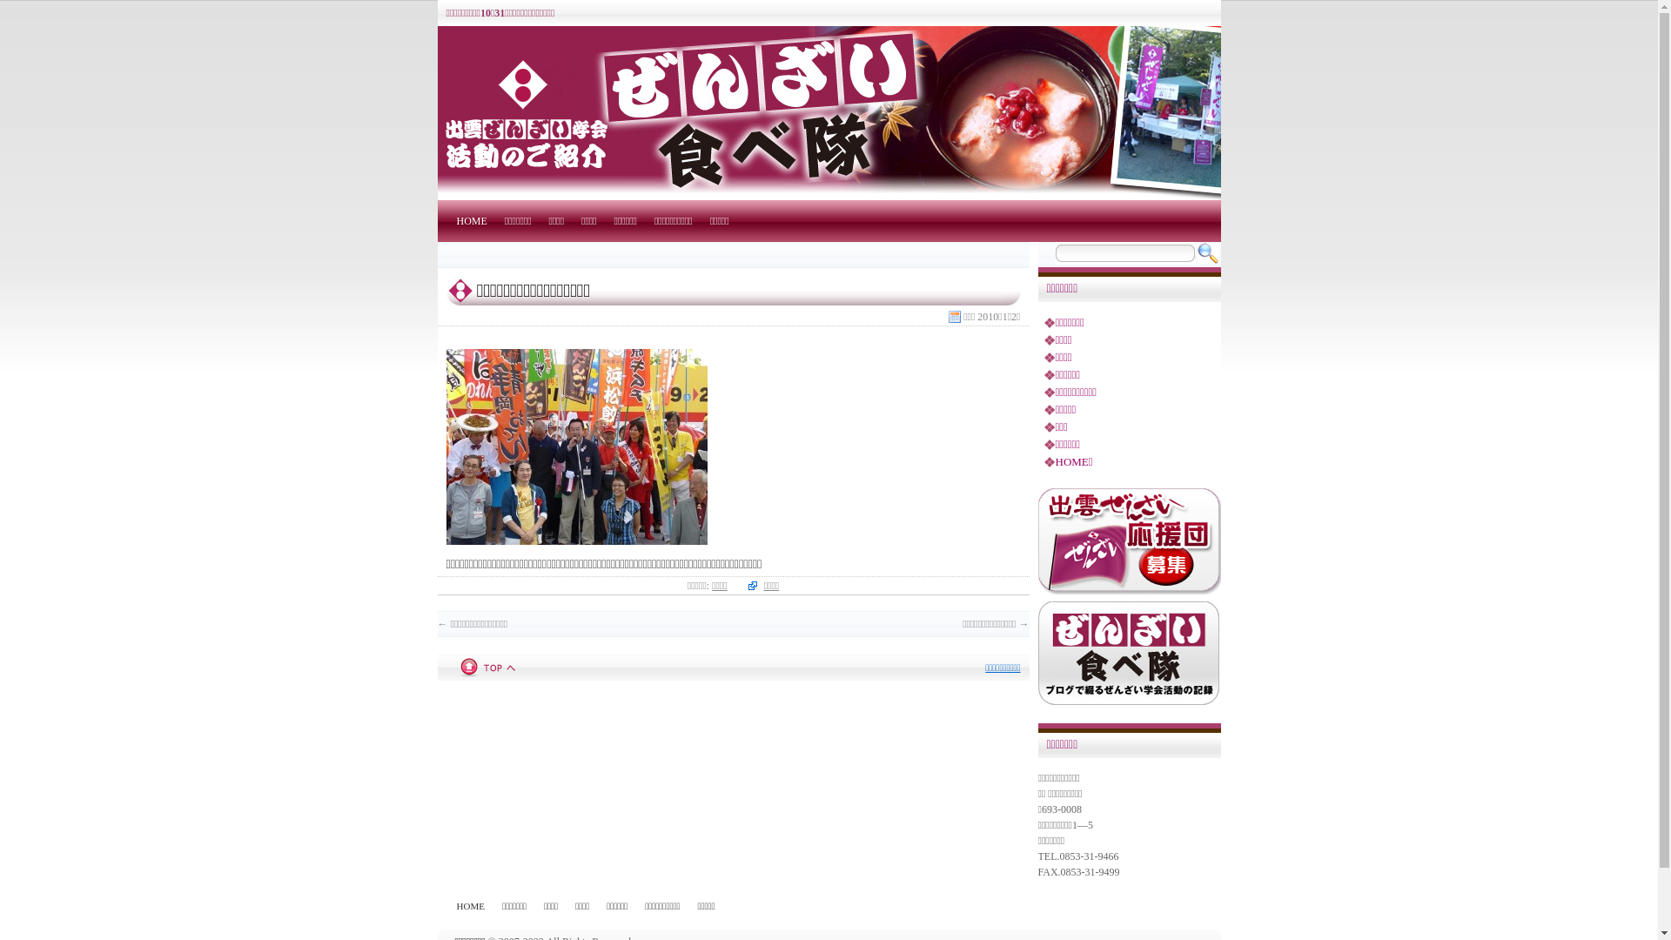 The image size is (1671, 940). What do you see at coordinates (472, 221) in the screenshot?
I see `HOME` at bounding box center [472, 221].